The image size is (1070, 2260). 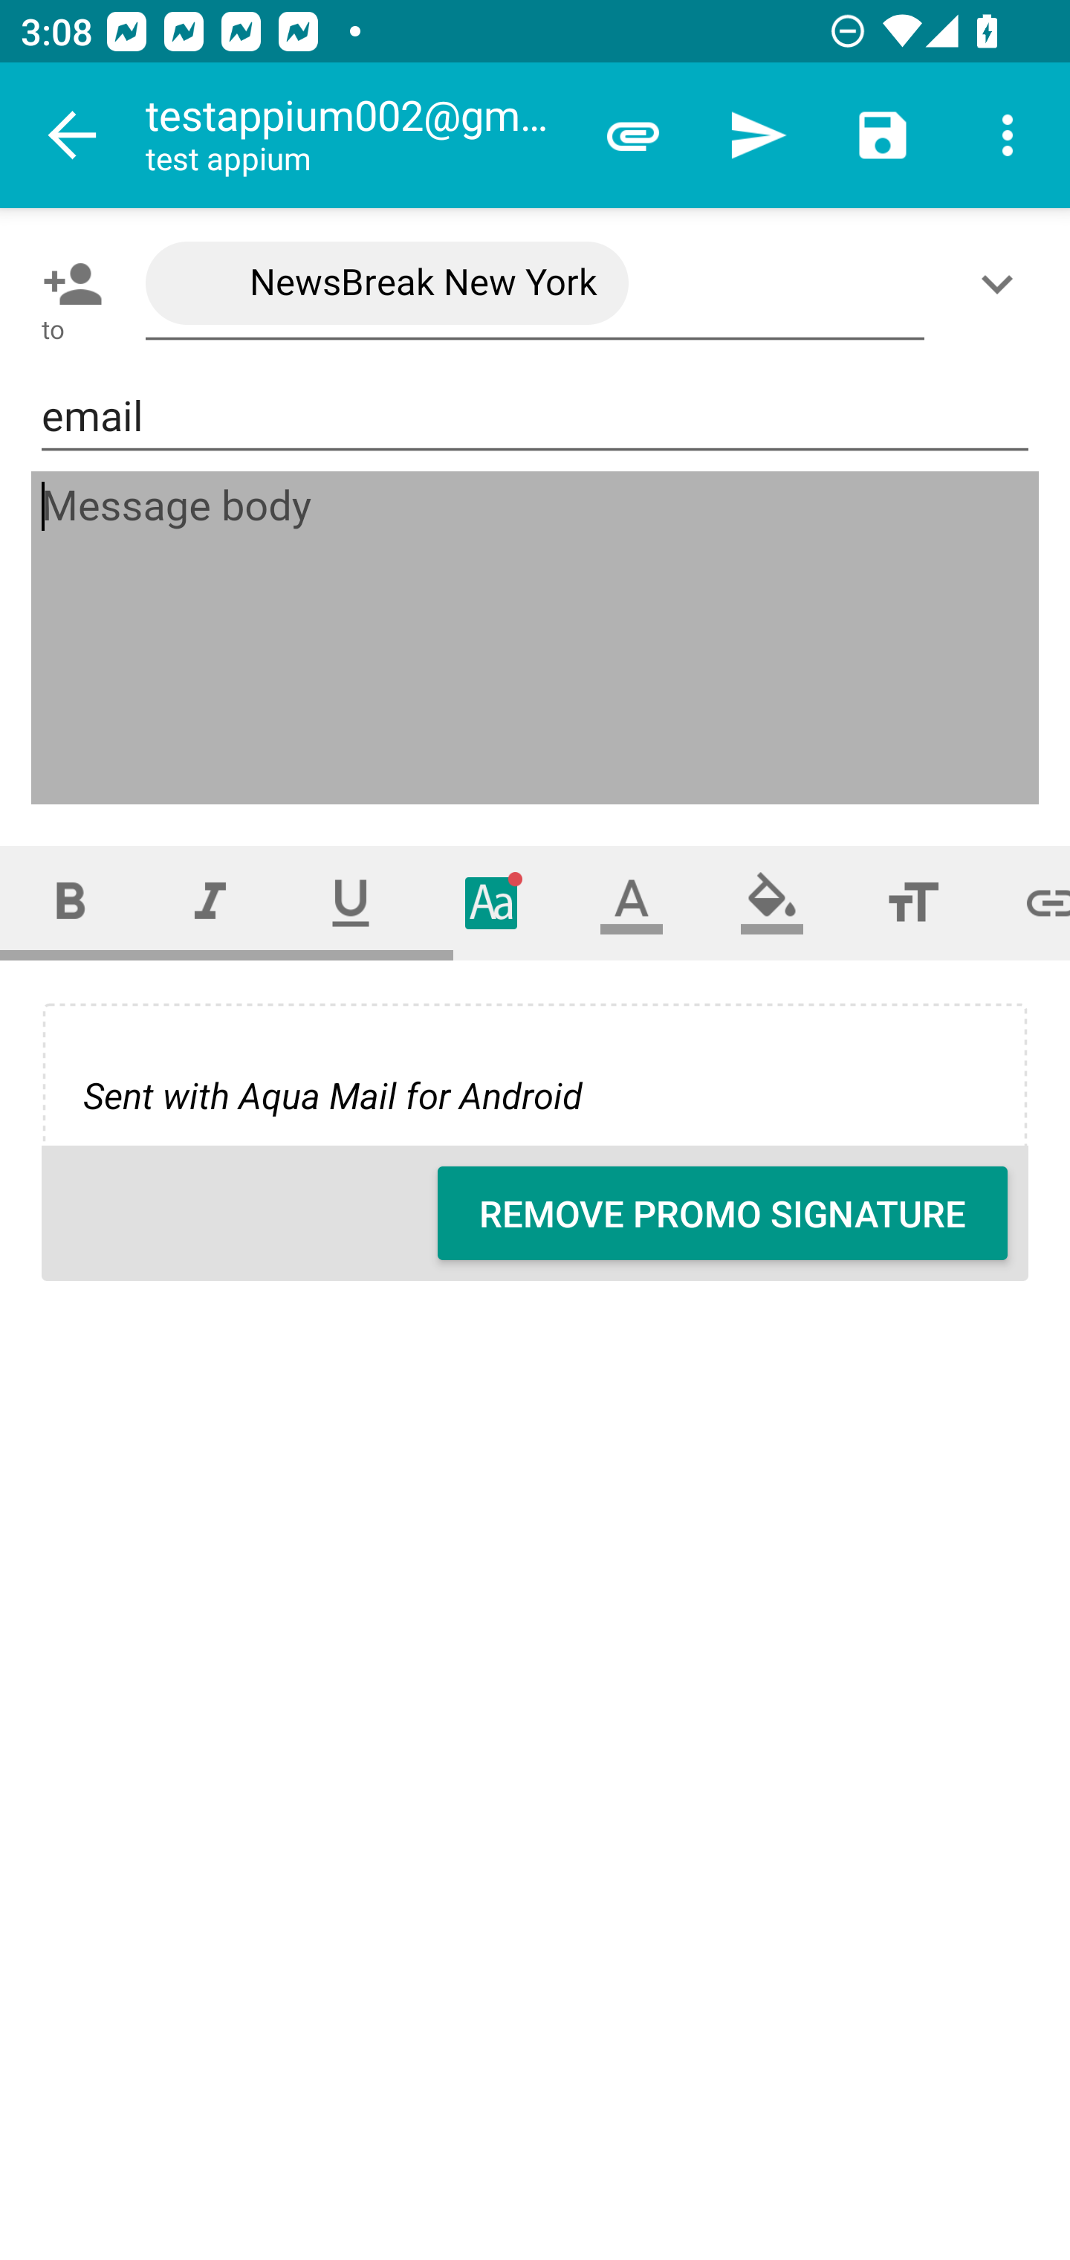 I want to click on Italic, so click(x=210, y=903).